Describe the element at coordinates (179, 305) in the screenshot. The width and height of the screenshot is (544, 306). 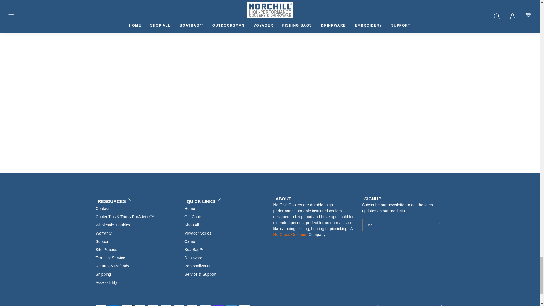
I see `Google Pay` at that location.